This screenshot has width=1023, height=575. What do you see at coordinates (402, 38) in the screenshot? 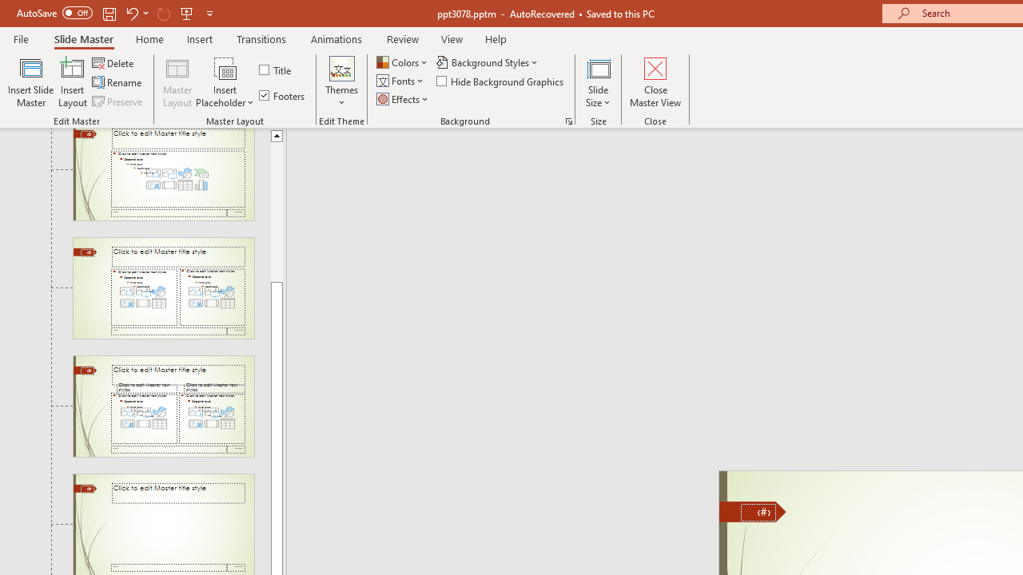
I see `Review` at bounding box center [402, 38].